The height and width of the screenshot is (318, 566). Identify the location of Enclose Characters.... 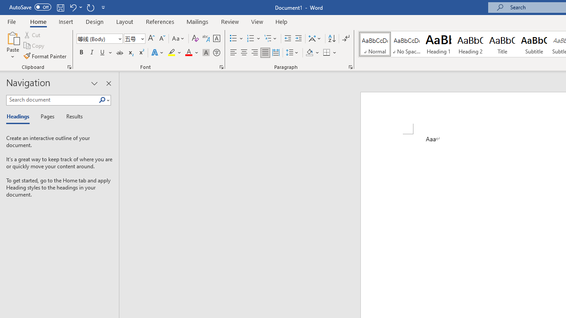
(216, 53).